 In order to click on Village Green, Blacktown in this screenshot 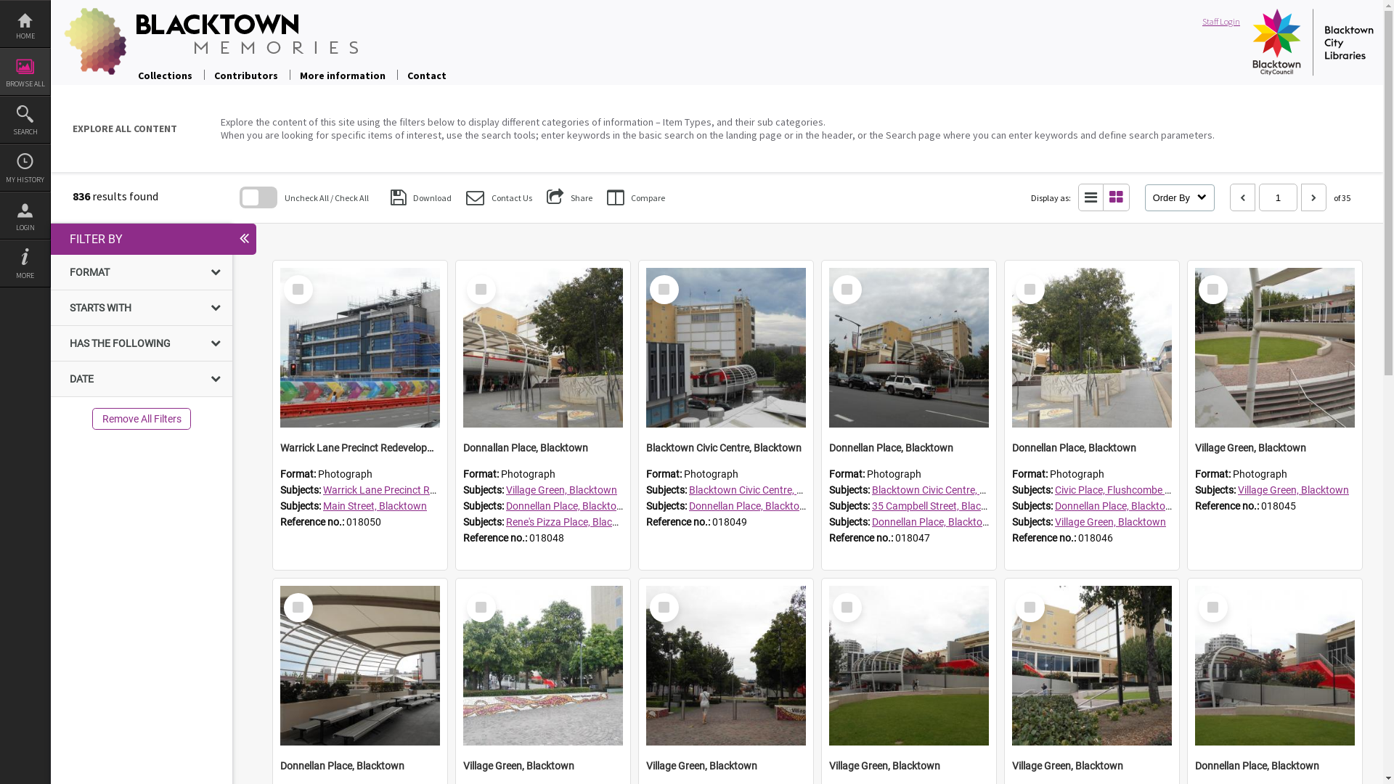, I will do `click(1092, 766)`.